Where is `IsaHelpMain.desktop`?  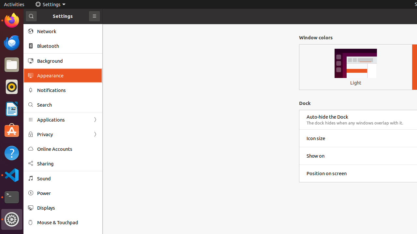
IsaHelpMain.desktop is located at coordinates (44, 97).